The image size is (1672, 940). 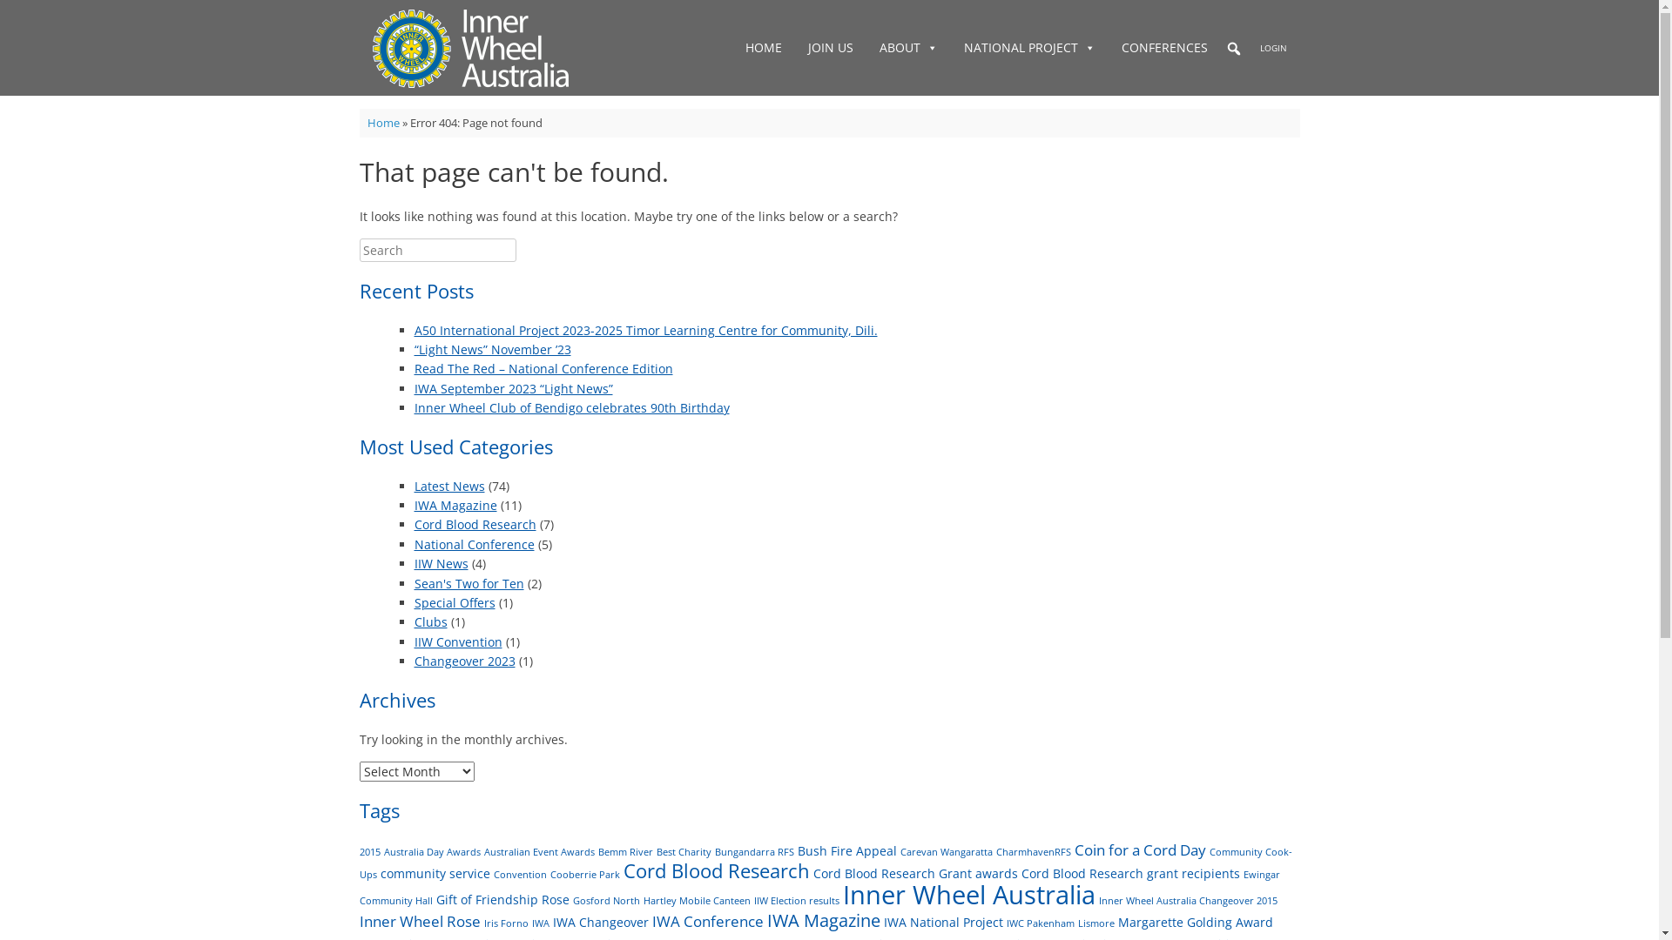 What do you see at coordinates (819, 888) in the screenshot?
I see `Ewingar Community Hall` at bounding box center [819, 888].